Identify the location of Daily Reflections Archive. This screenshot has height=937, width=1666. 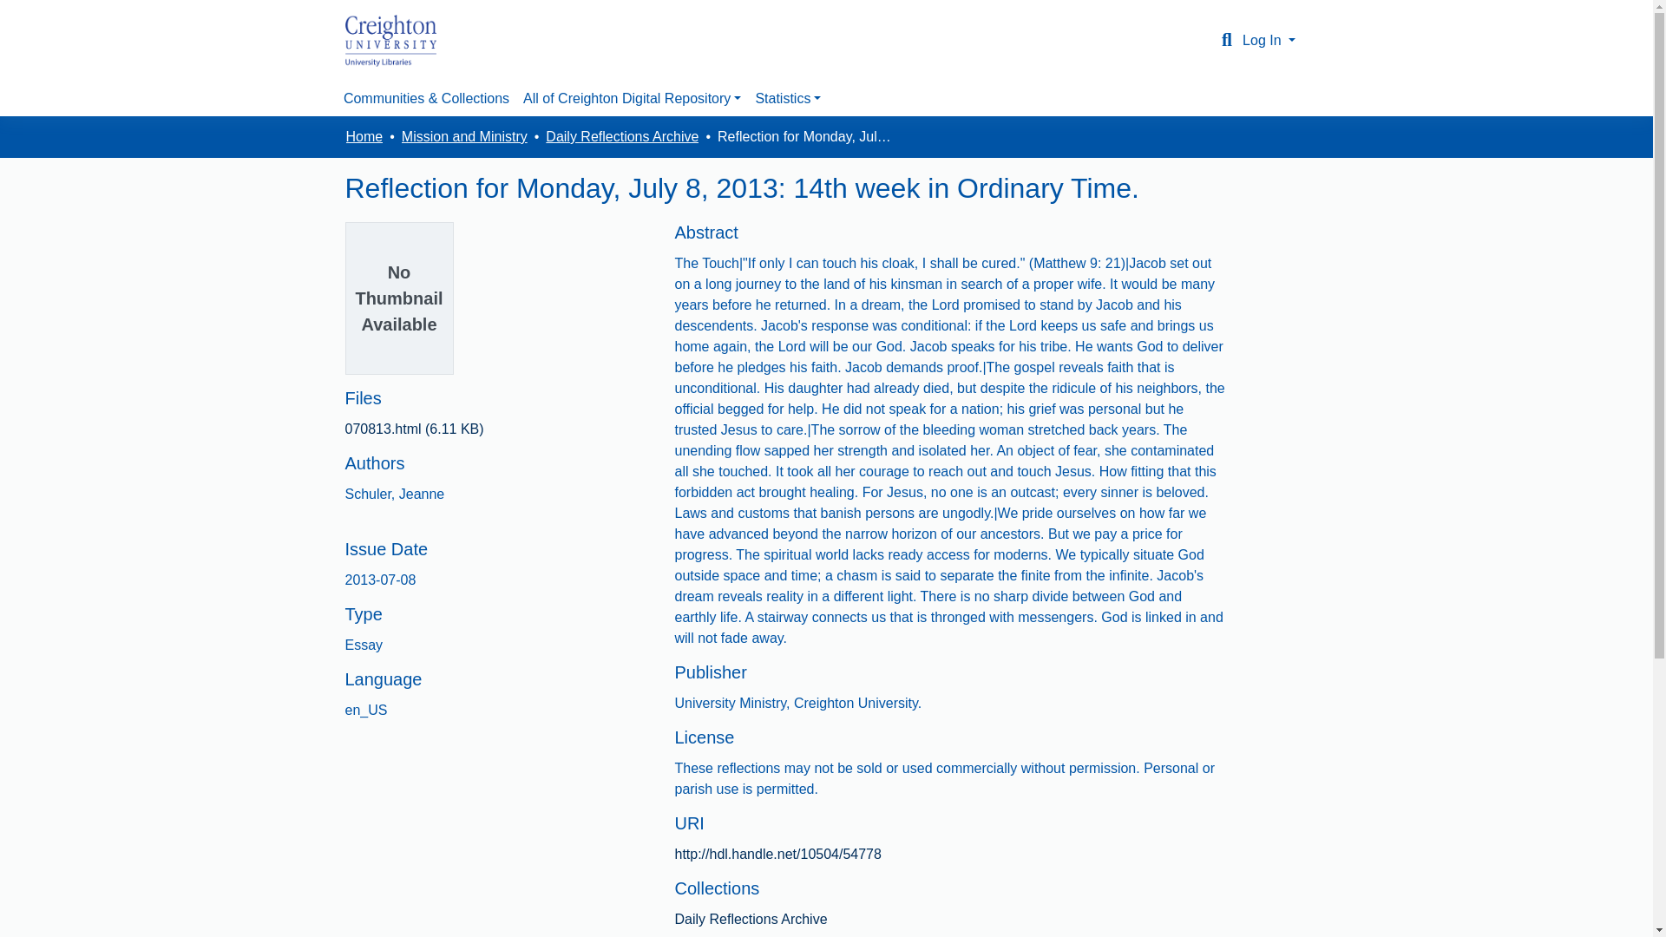
(750, 919).